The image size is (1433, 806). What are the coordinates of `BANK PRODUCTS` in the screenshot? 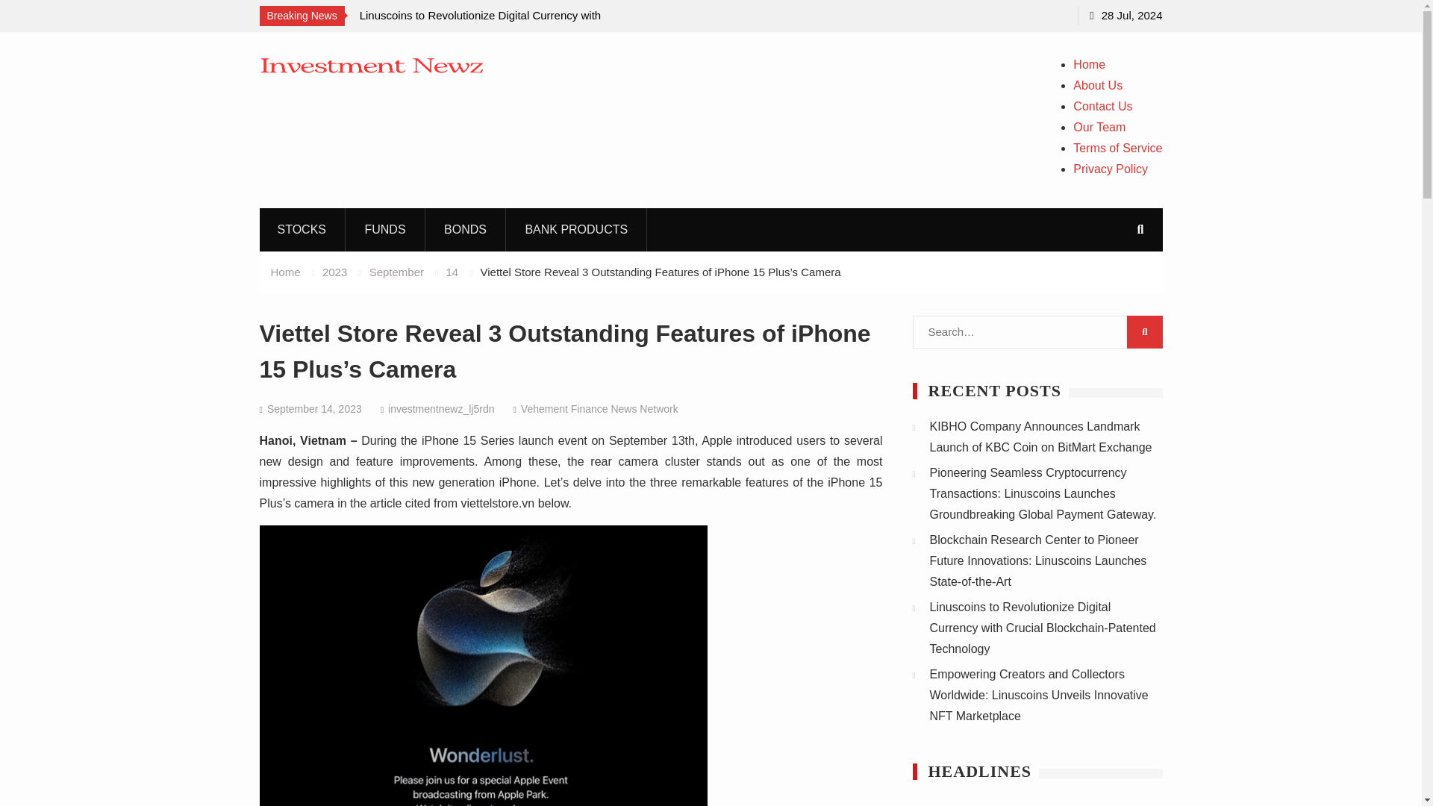 It's located at (576, 228).